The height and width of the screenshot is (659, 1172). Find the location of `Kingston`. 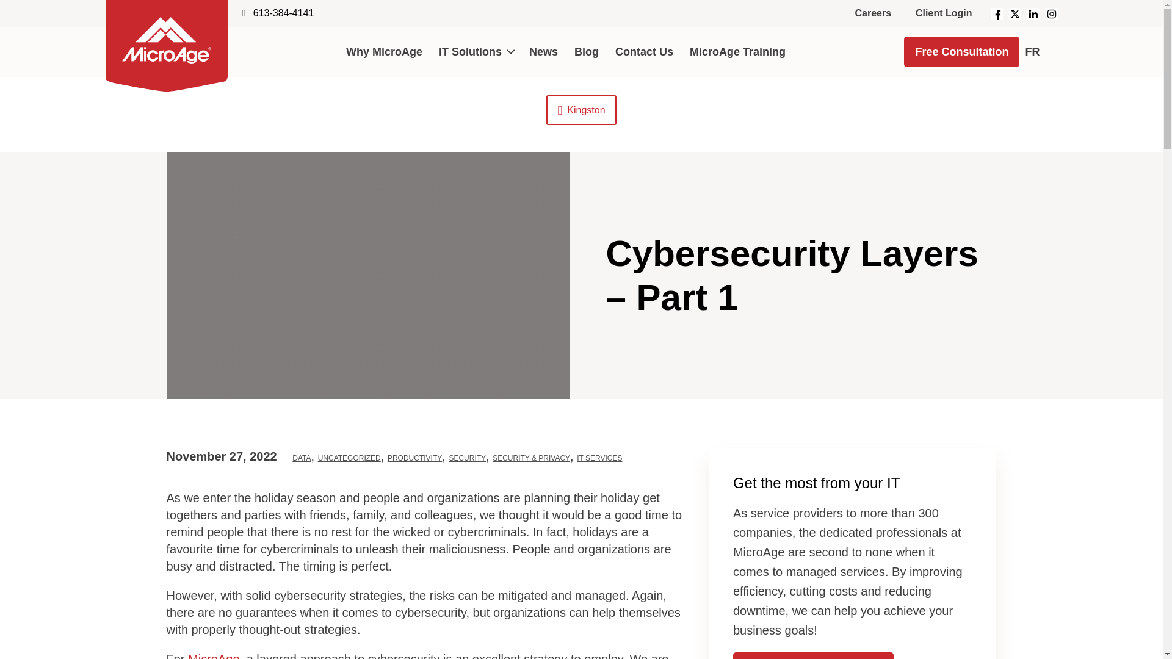

Kingston is located at coordinates (581, 110).